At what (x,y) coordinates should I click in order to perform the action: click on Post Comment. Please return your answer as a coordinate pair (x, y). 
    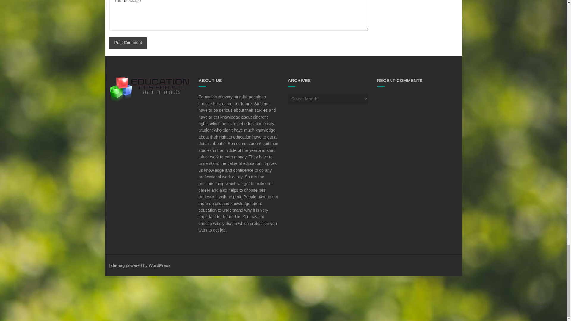
    Looking at the image, I should click on (128, 43).